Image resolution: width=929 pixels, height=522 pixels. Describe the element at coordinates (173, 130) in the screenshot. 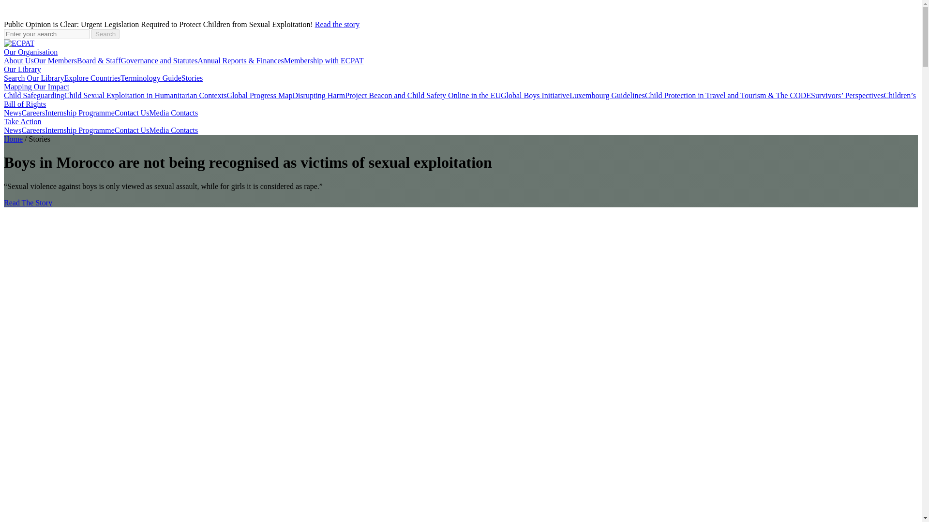

I see `Media Contacts` at that location.